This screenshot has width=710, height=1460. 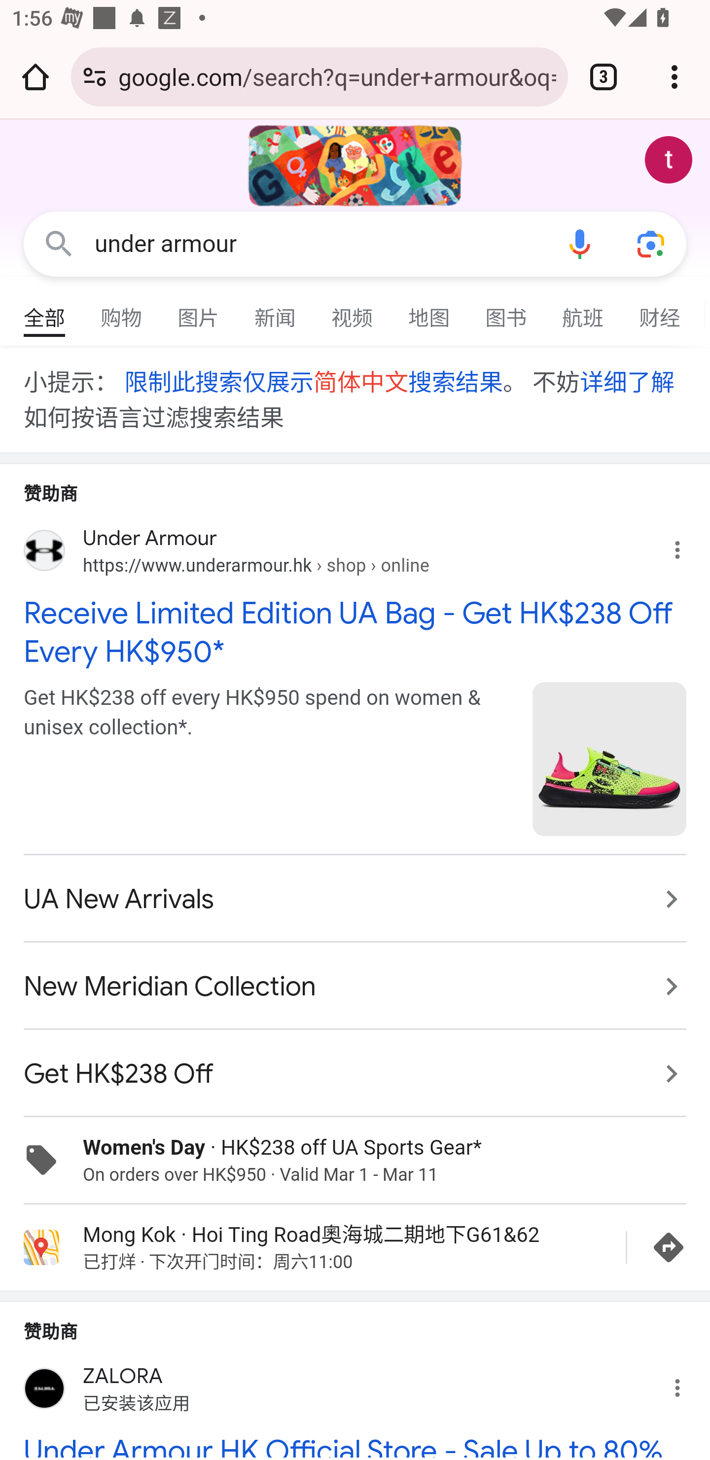 I want to click on Open the home page, so click(x=35, y=76).